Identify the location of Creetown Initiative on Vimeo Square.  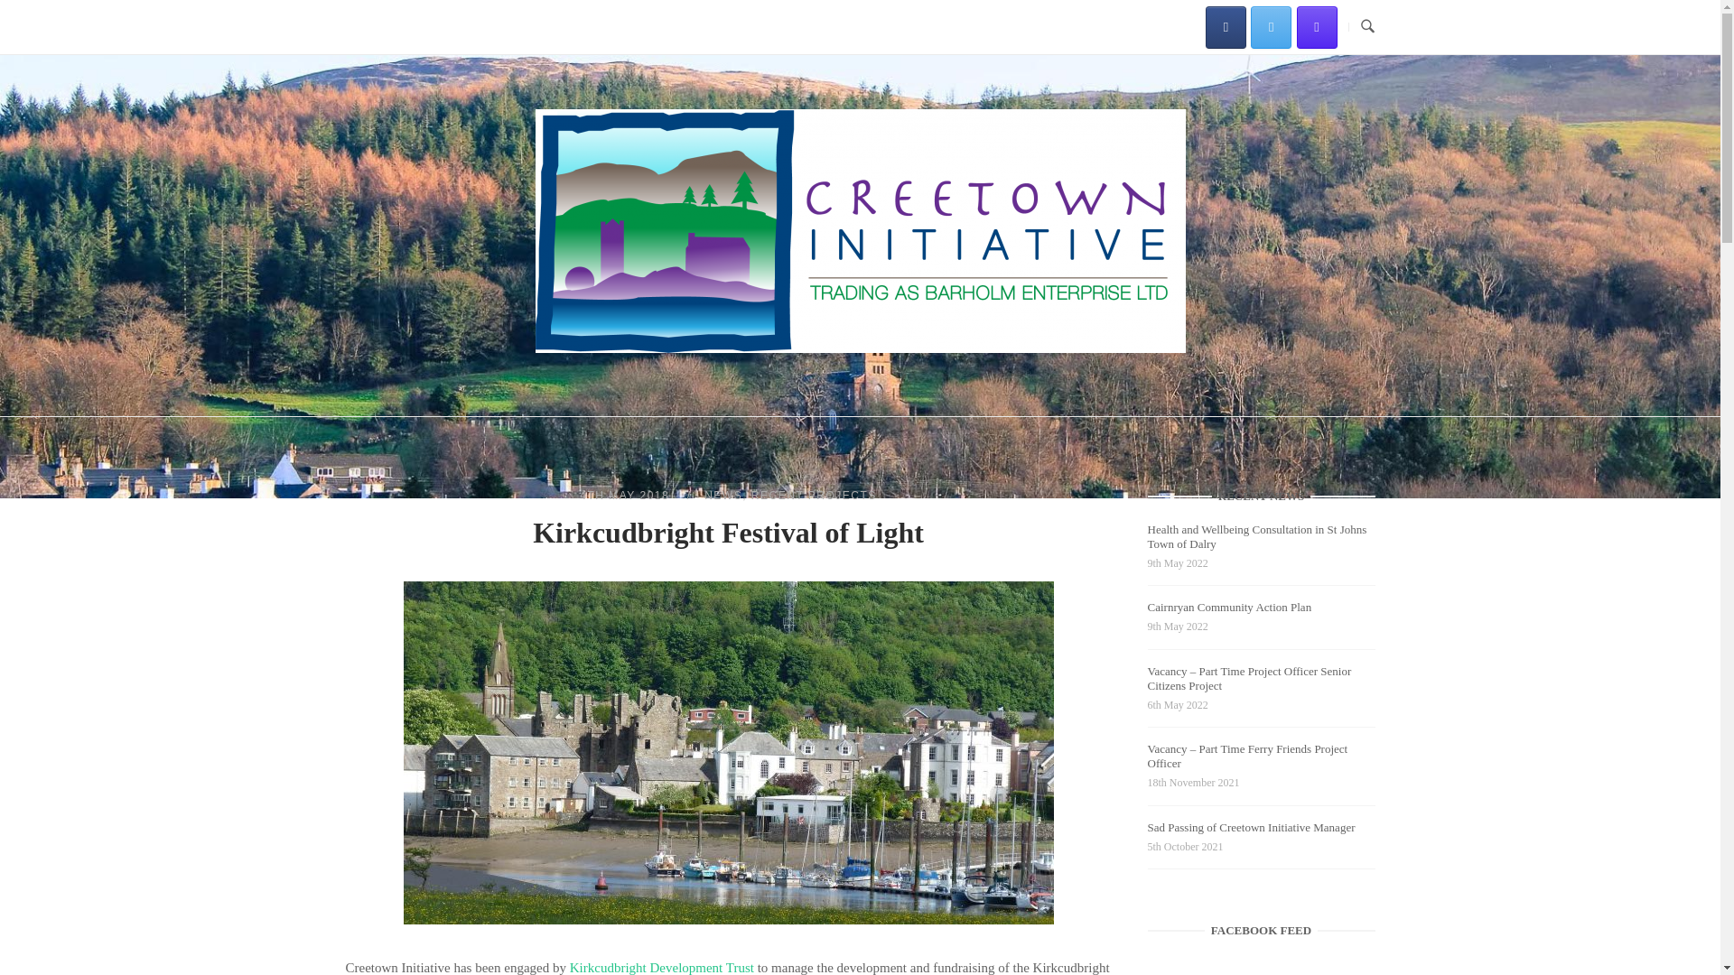
(1317, 26).